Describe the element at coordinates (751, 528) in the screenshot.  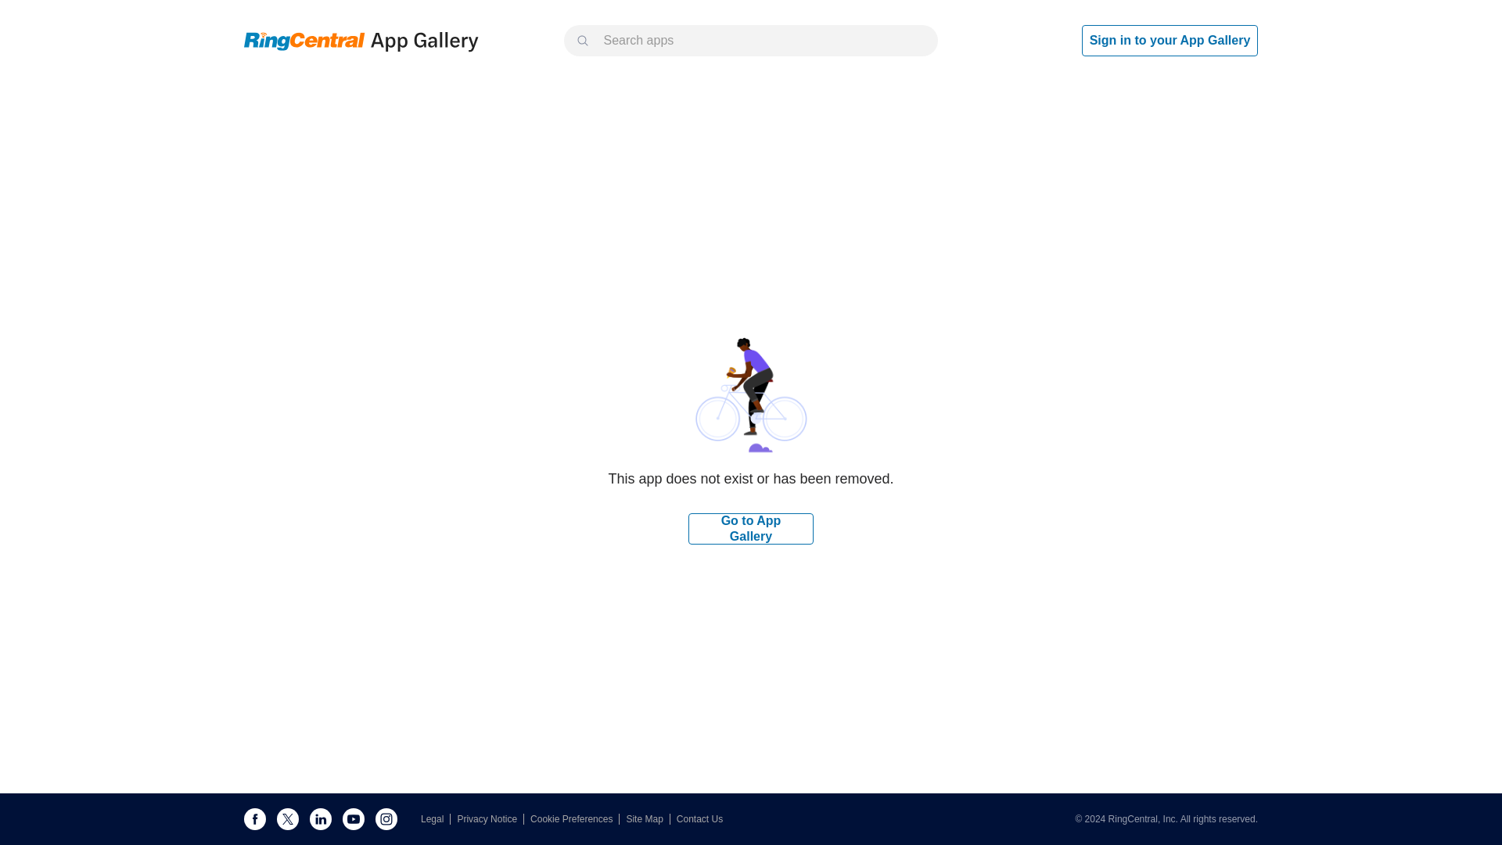
I see `Go to App Gallery` at that location.